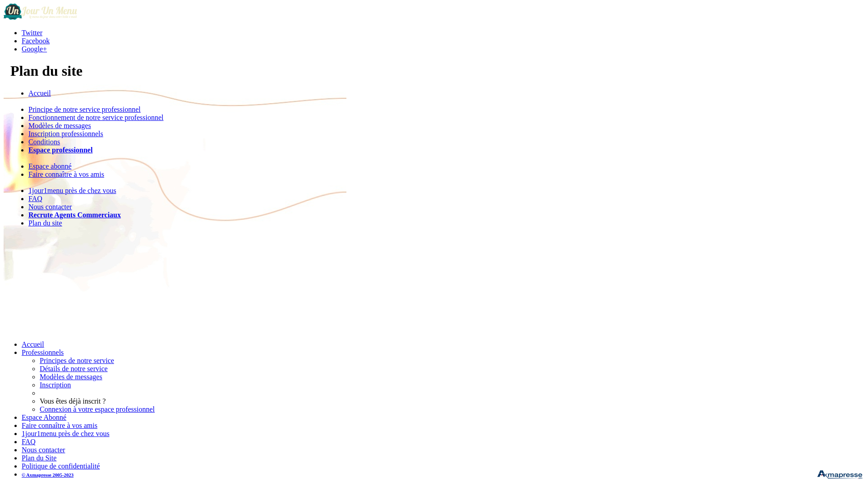  I want to click on Nous contacter, so click(50, 207).